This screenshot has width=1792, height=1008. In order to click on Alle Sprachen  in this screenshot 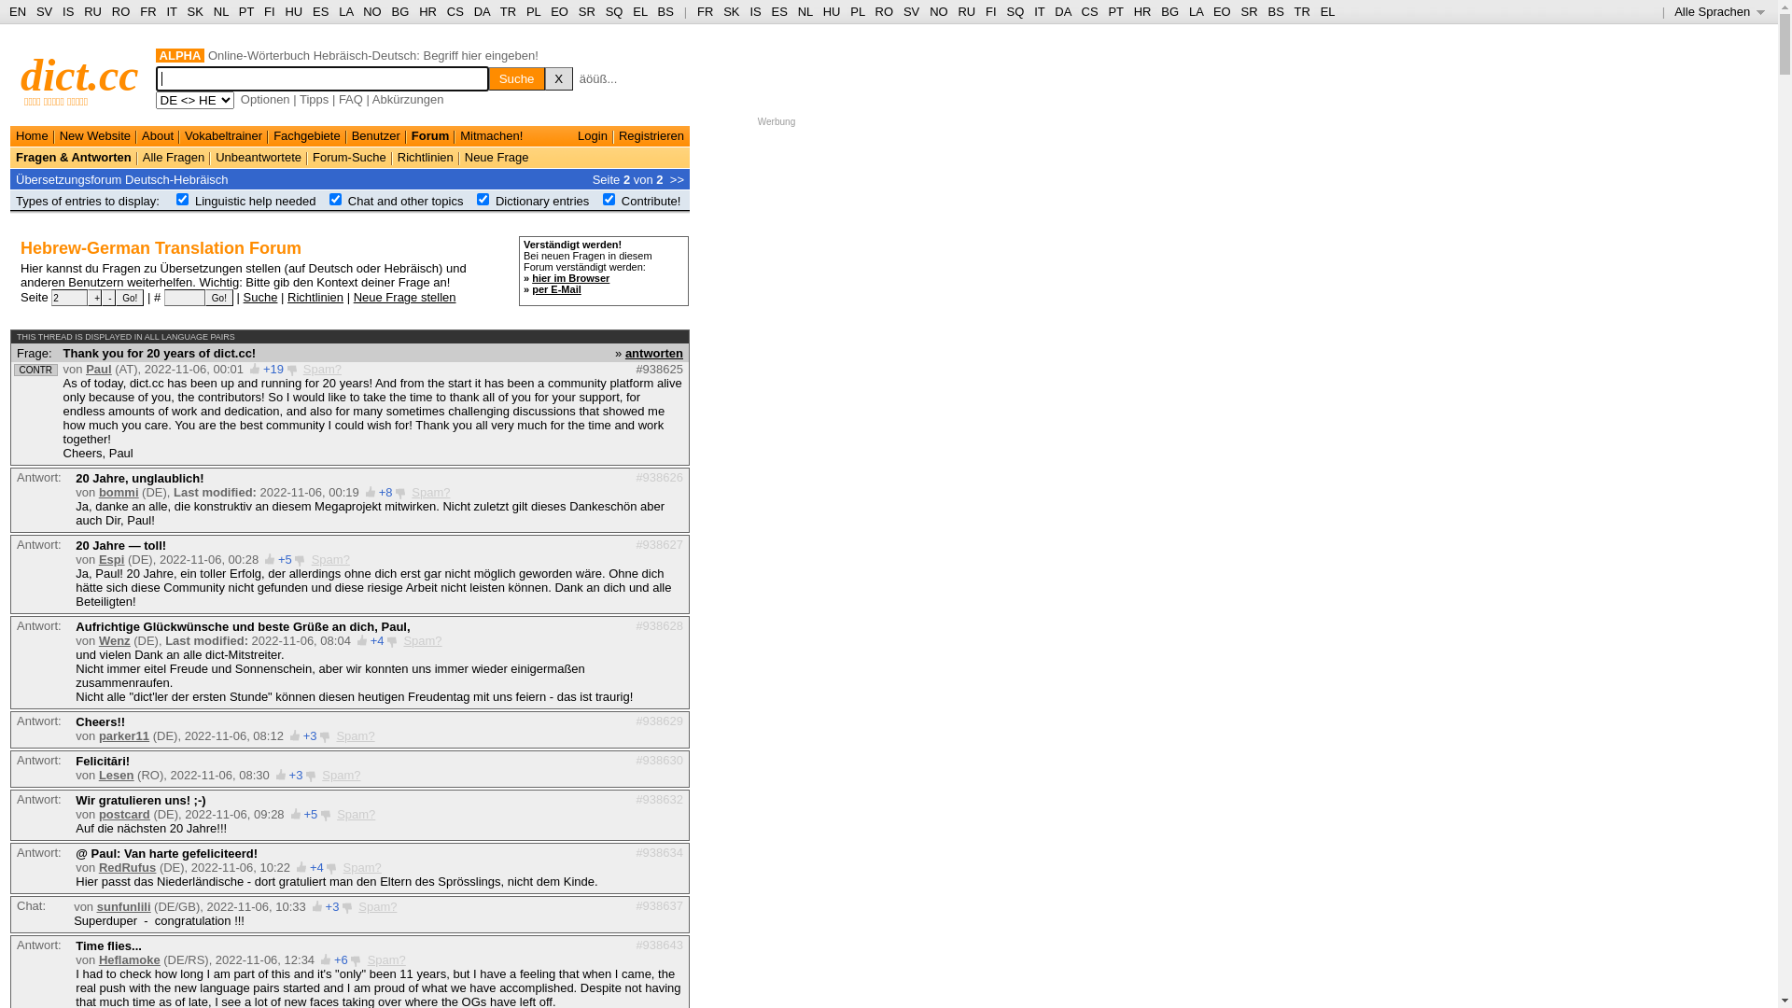, I will do `click(1719, 11)`.